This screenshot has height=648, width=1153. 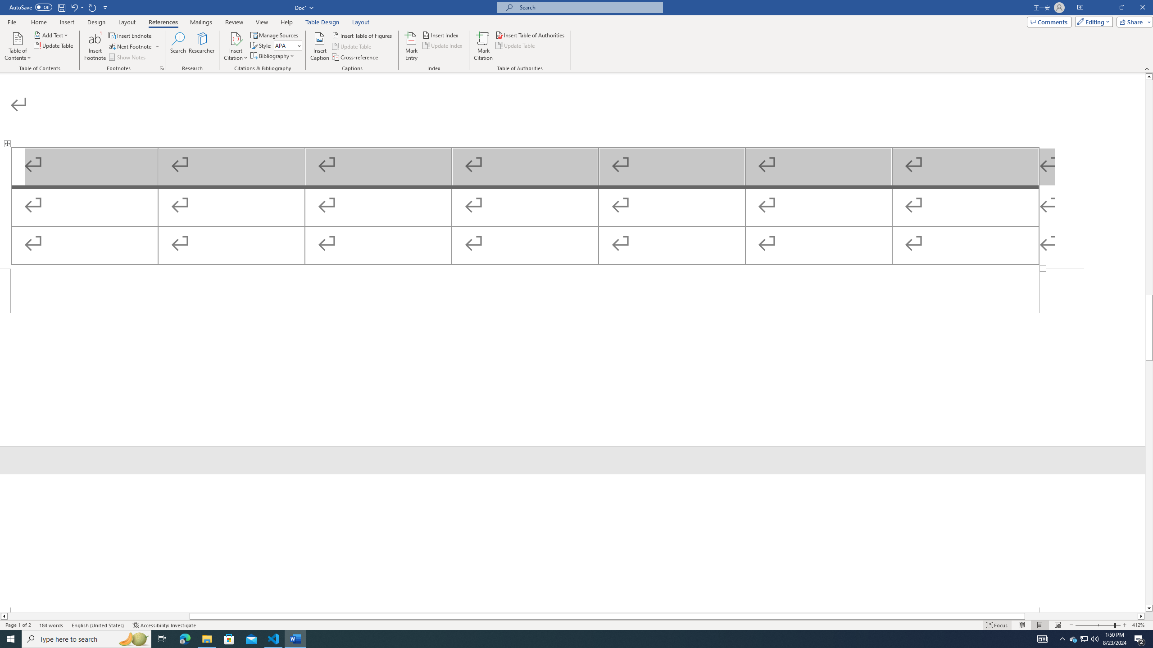 I want to click on Column left, so click(x=4, y=616).